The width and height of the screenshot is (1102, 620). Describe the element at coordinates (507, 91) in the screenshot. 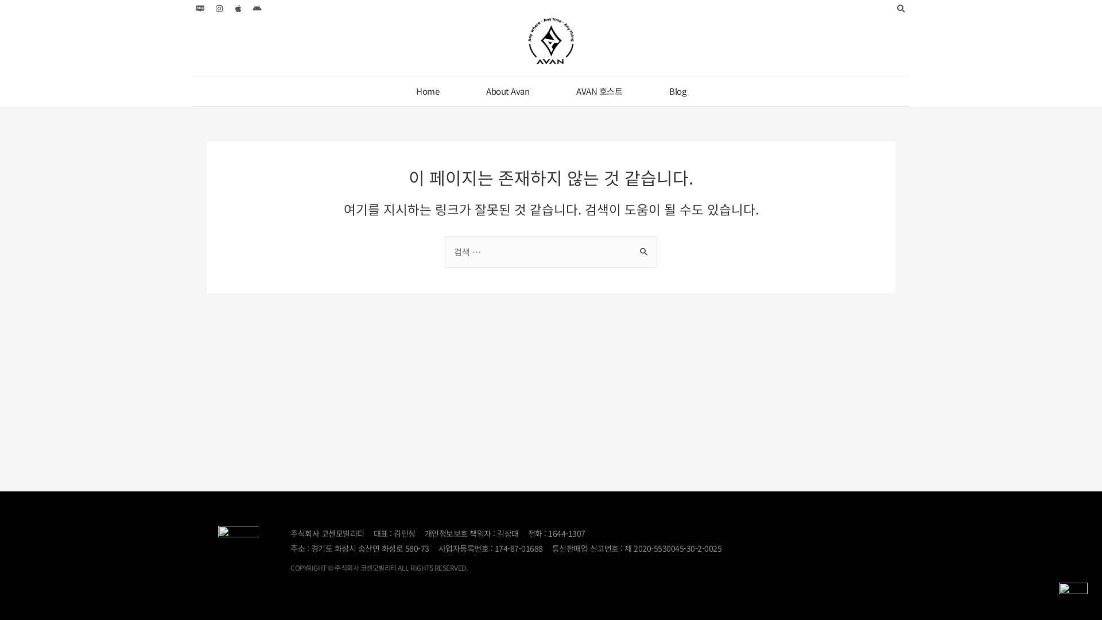

I see `About Avan` at that location.